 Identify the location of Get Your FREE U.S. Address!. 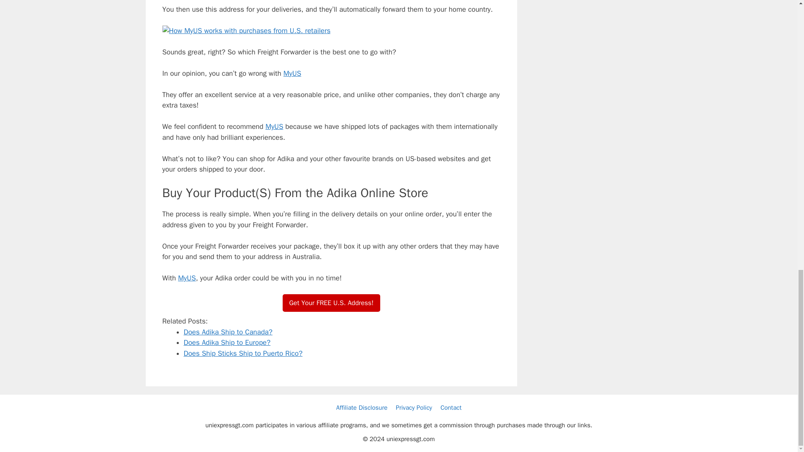
(332, 303).